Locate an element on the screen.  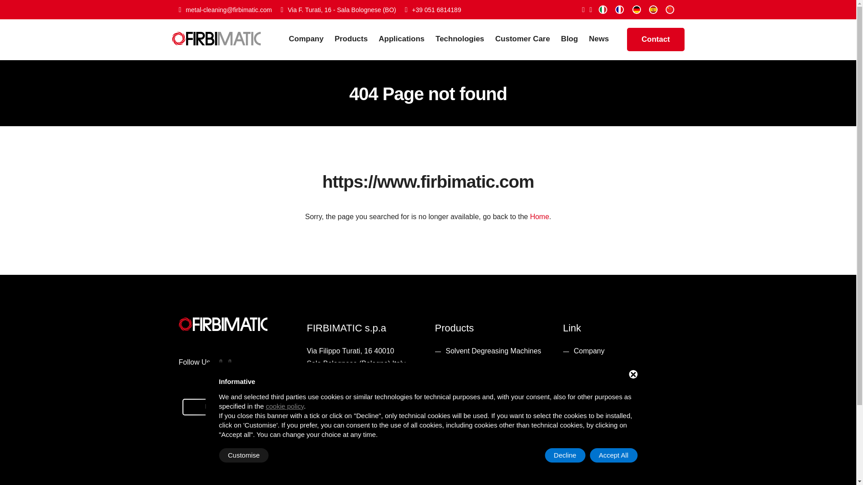
Products is located at coordinates (355, 40).